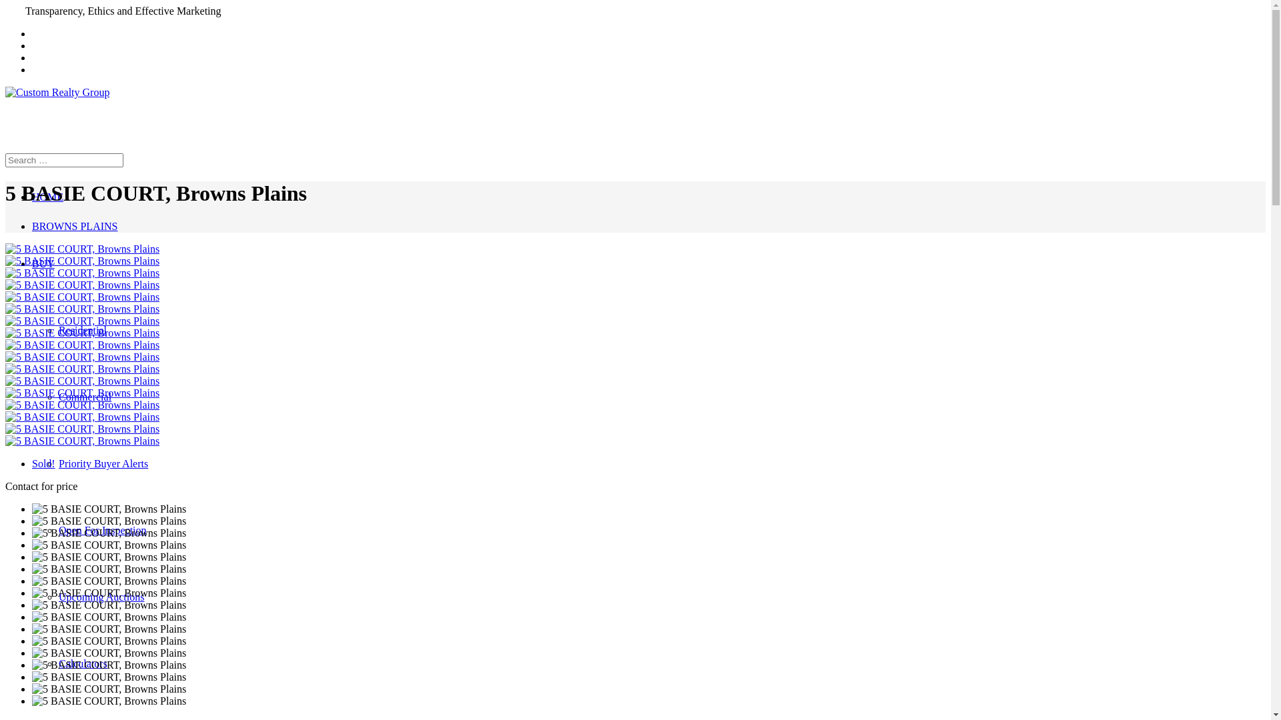 This screenshot has width=1281, height=720. Describe the element at coordinates (44, 464) in the screenshot. I see `Sold!` at that location.